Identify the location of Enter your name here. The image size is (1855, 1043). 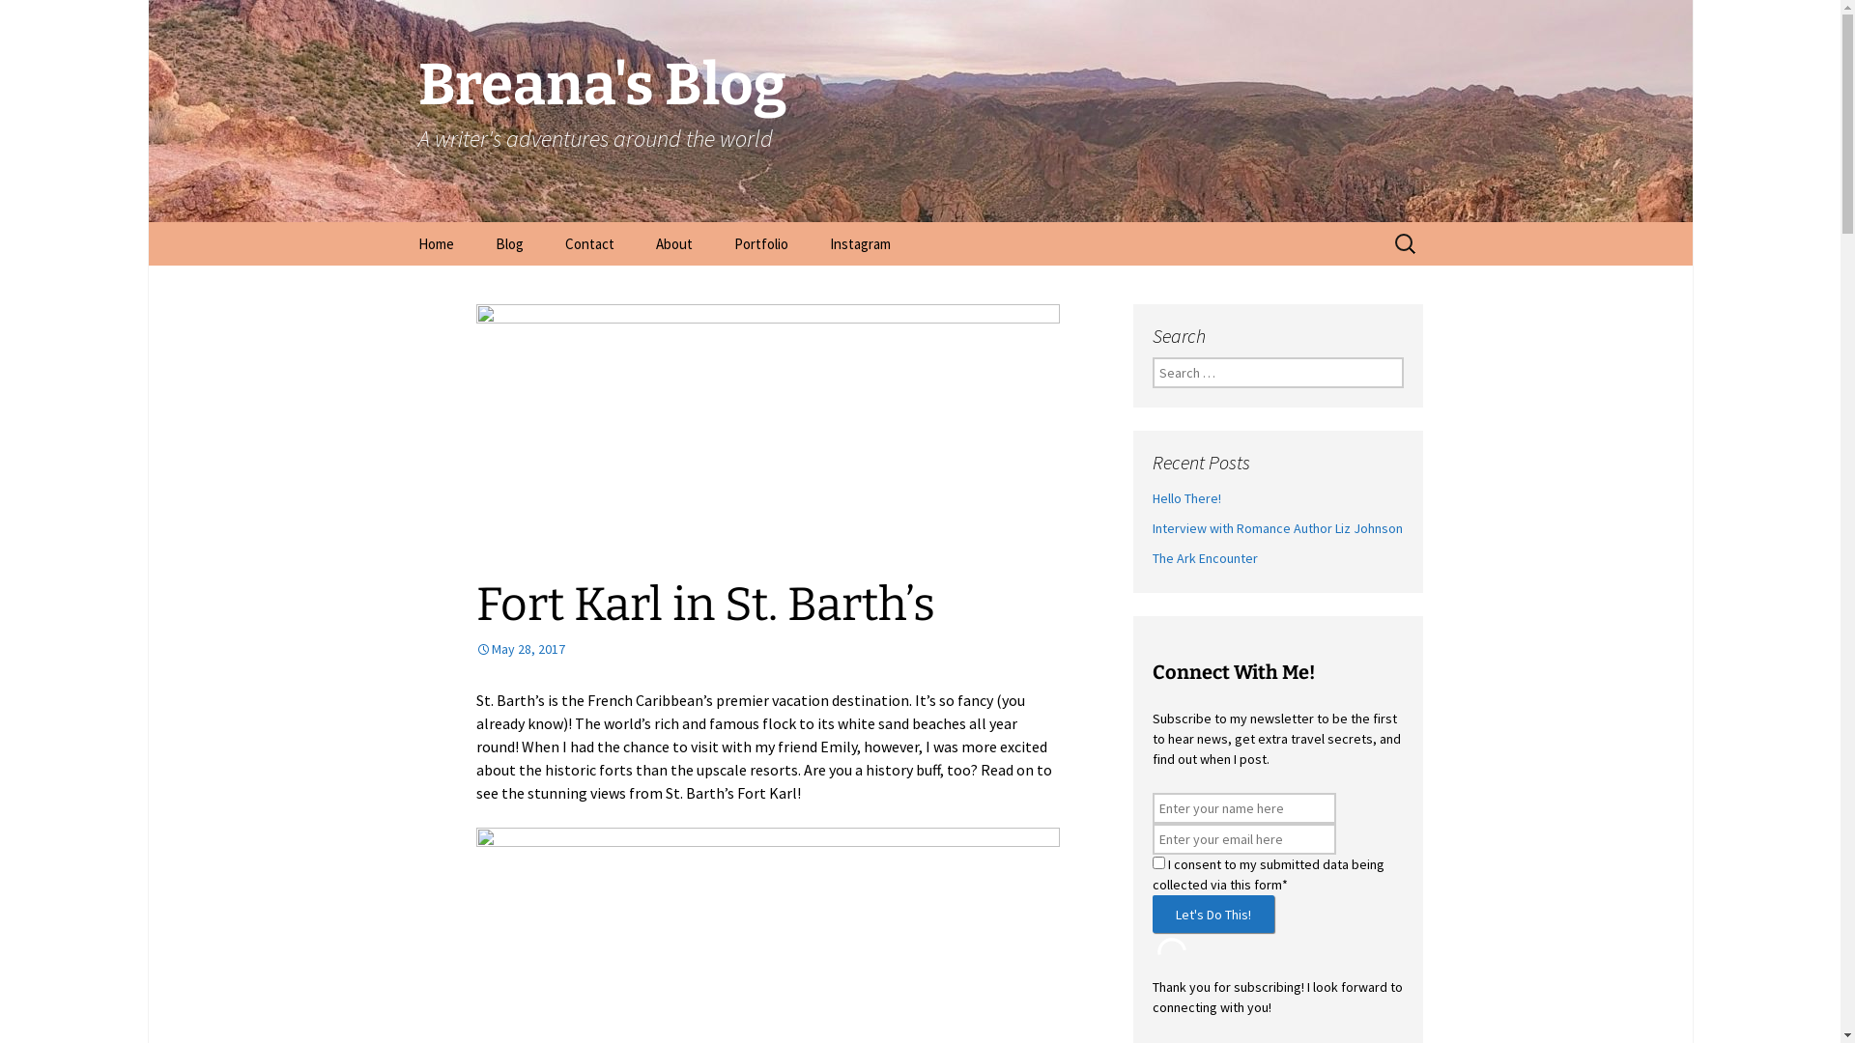
(1243, 808).